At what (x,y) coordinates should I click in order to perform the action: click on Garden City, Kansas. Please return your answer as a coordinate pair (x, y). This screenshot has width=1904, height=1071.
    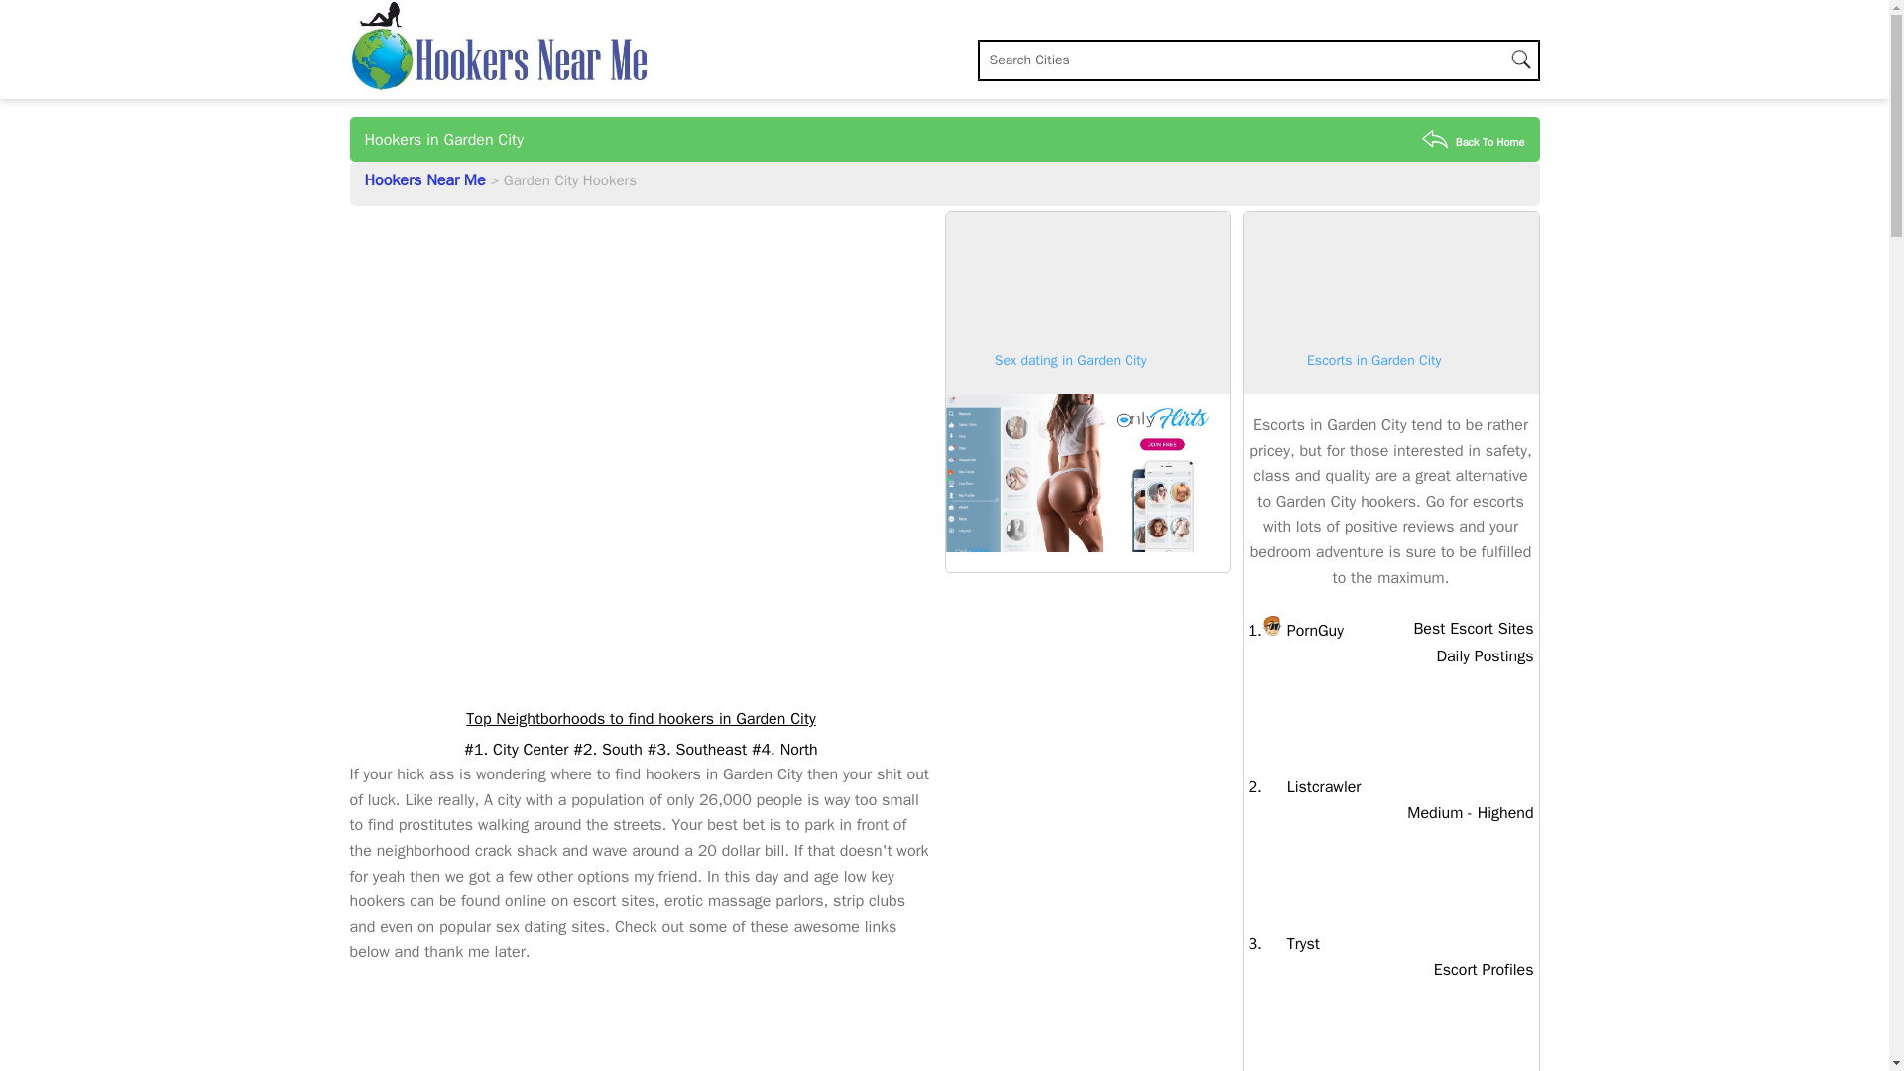
    Looking at the image, I should click on (1474, 142).